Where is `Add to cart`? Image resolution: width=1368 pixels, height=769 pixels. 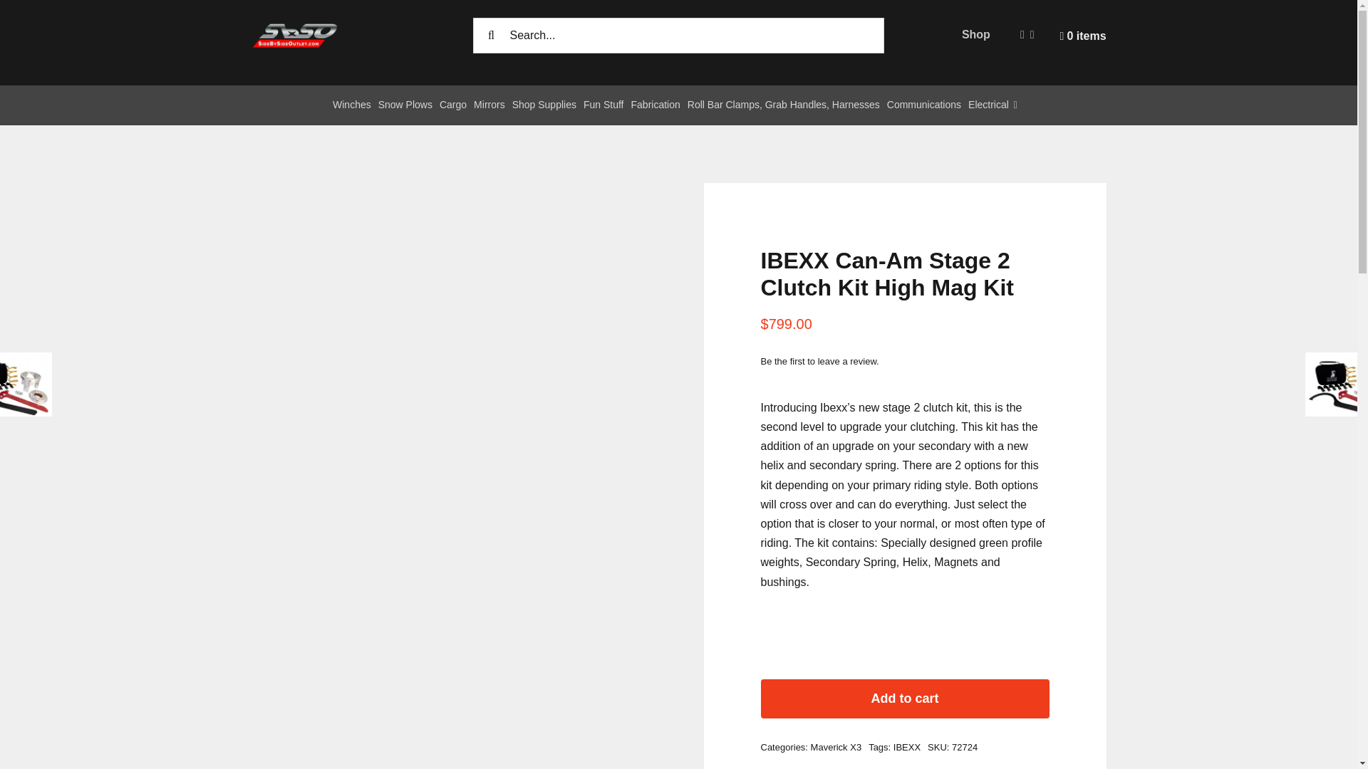
Add to cart is located at coordinates (905, 698).